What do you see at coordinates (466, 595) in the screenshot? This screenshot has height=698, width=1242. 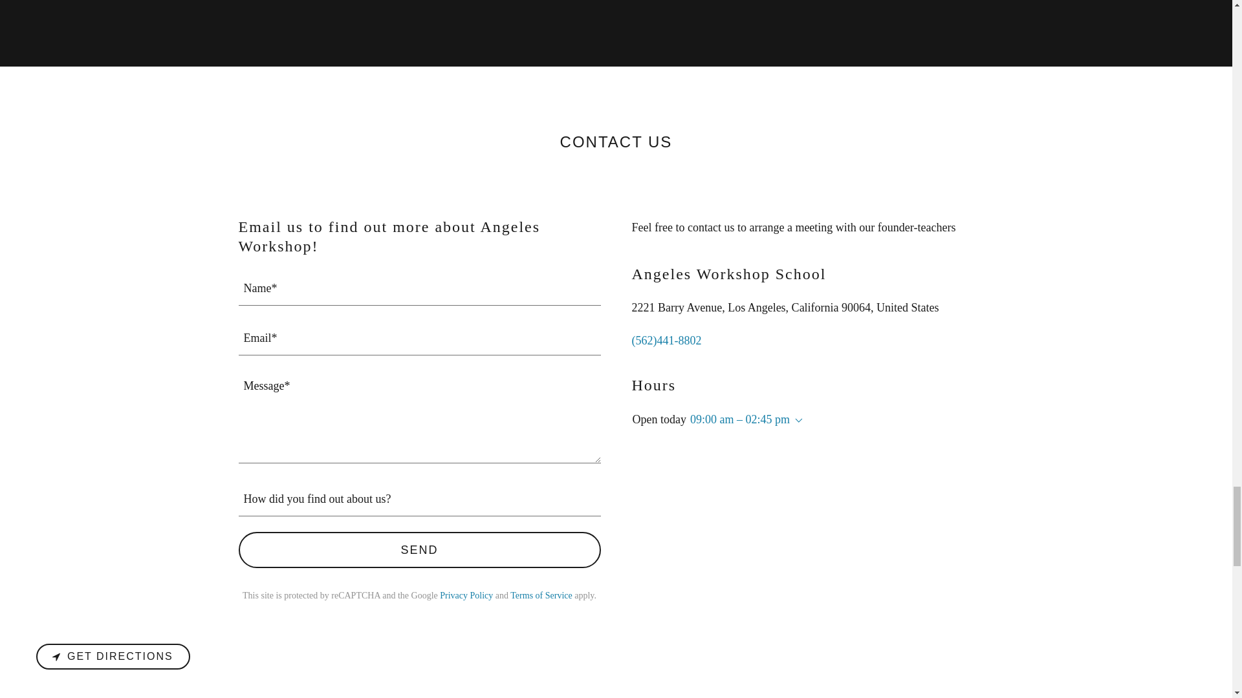 I see `Privacy Policy` at bounding box center [466, 595].